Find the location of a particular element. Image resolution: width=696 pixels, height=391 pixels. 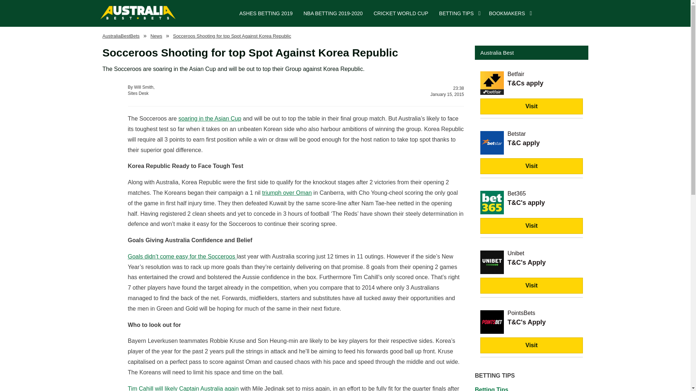

ASHES BETTING 2019 is located at coordinates (266, 13).